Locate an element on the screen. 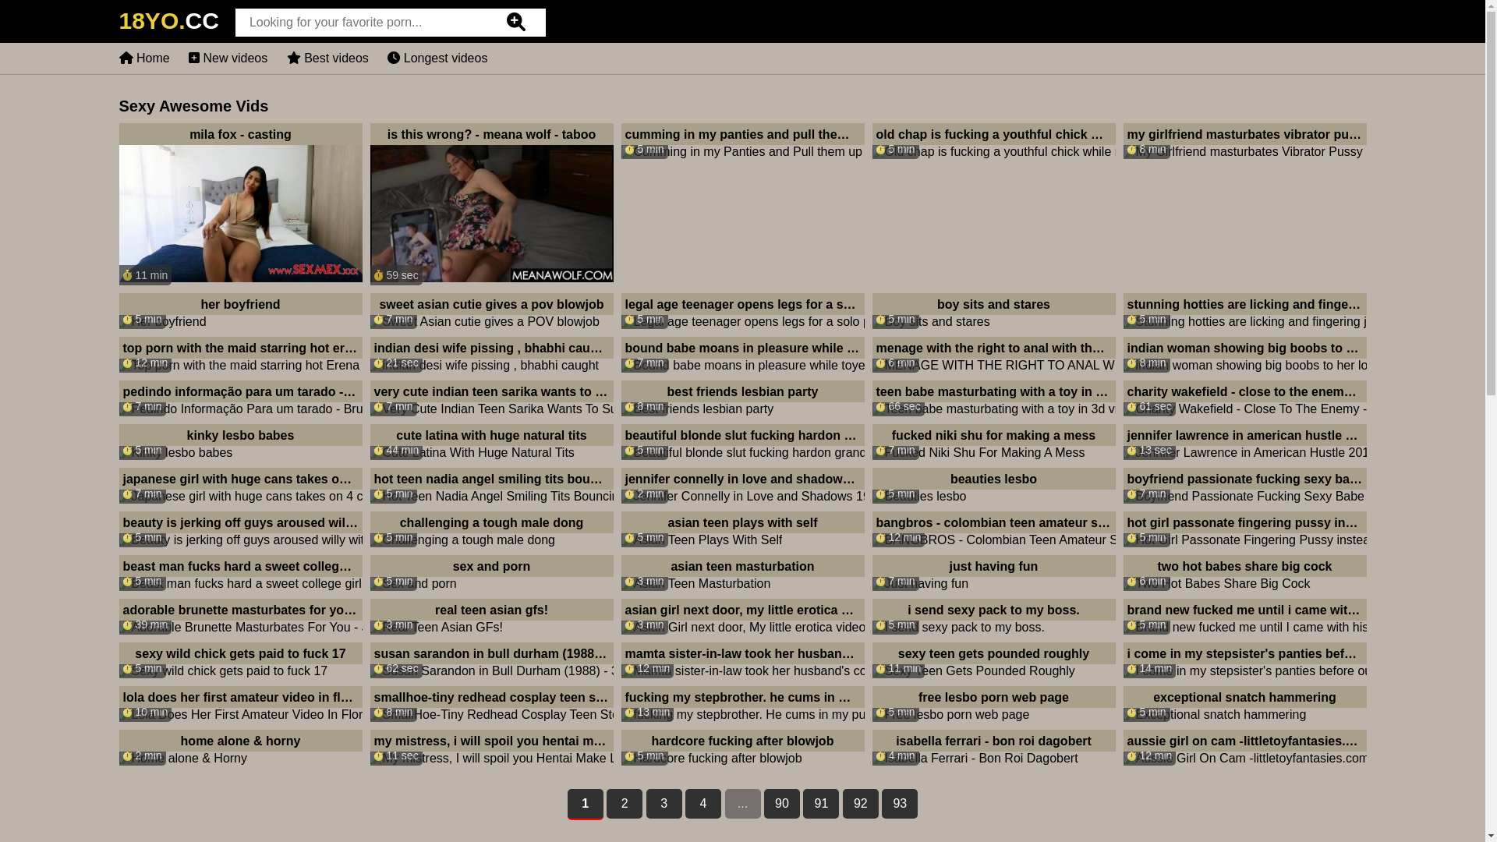  8 min
my girlfriend masturbates vibrator pussy is located at coordinates (1244, 141).